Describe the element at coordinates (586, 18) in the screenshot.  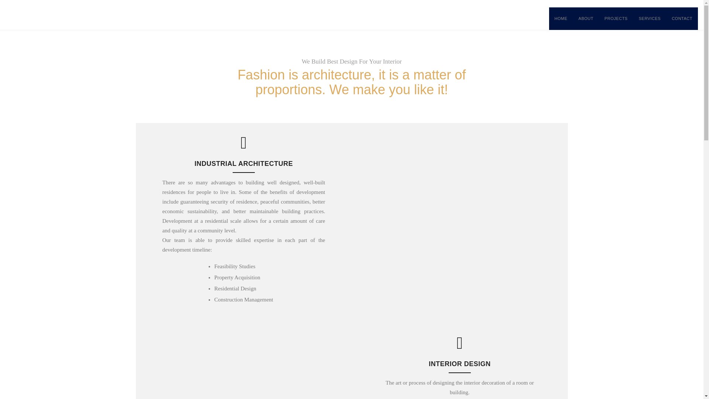
I see `ABOUT` at that location.